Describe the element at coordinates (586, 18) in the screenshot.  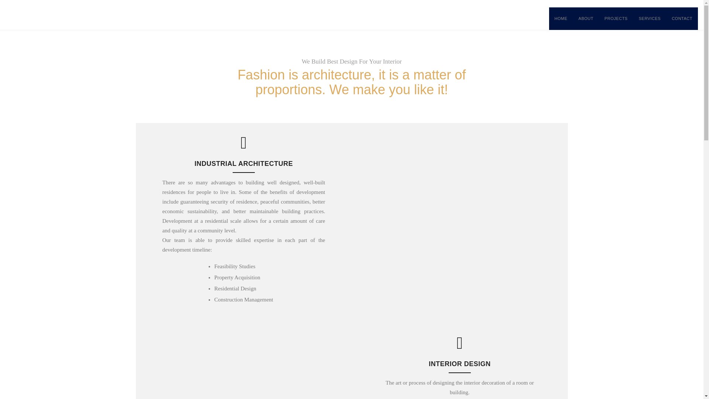
I see `ABOUT` at that location.